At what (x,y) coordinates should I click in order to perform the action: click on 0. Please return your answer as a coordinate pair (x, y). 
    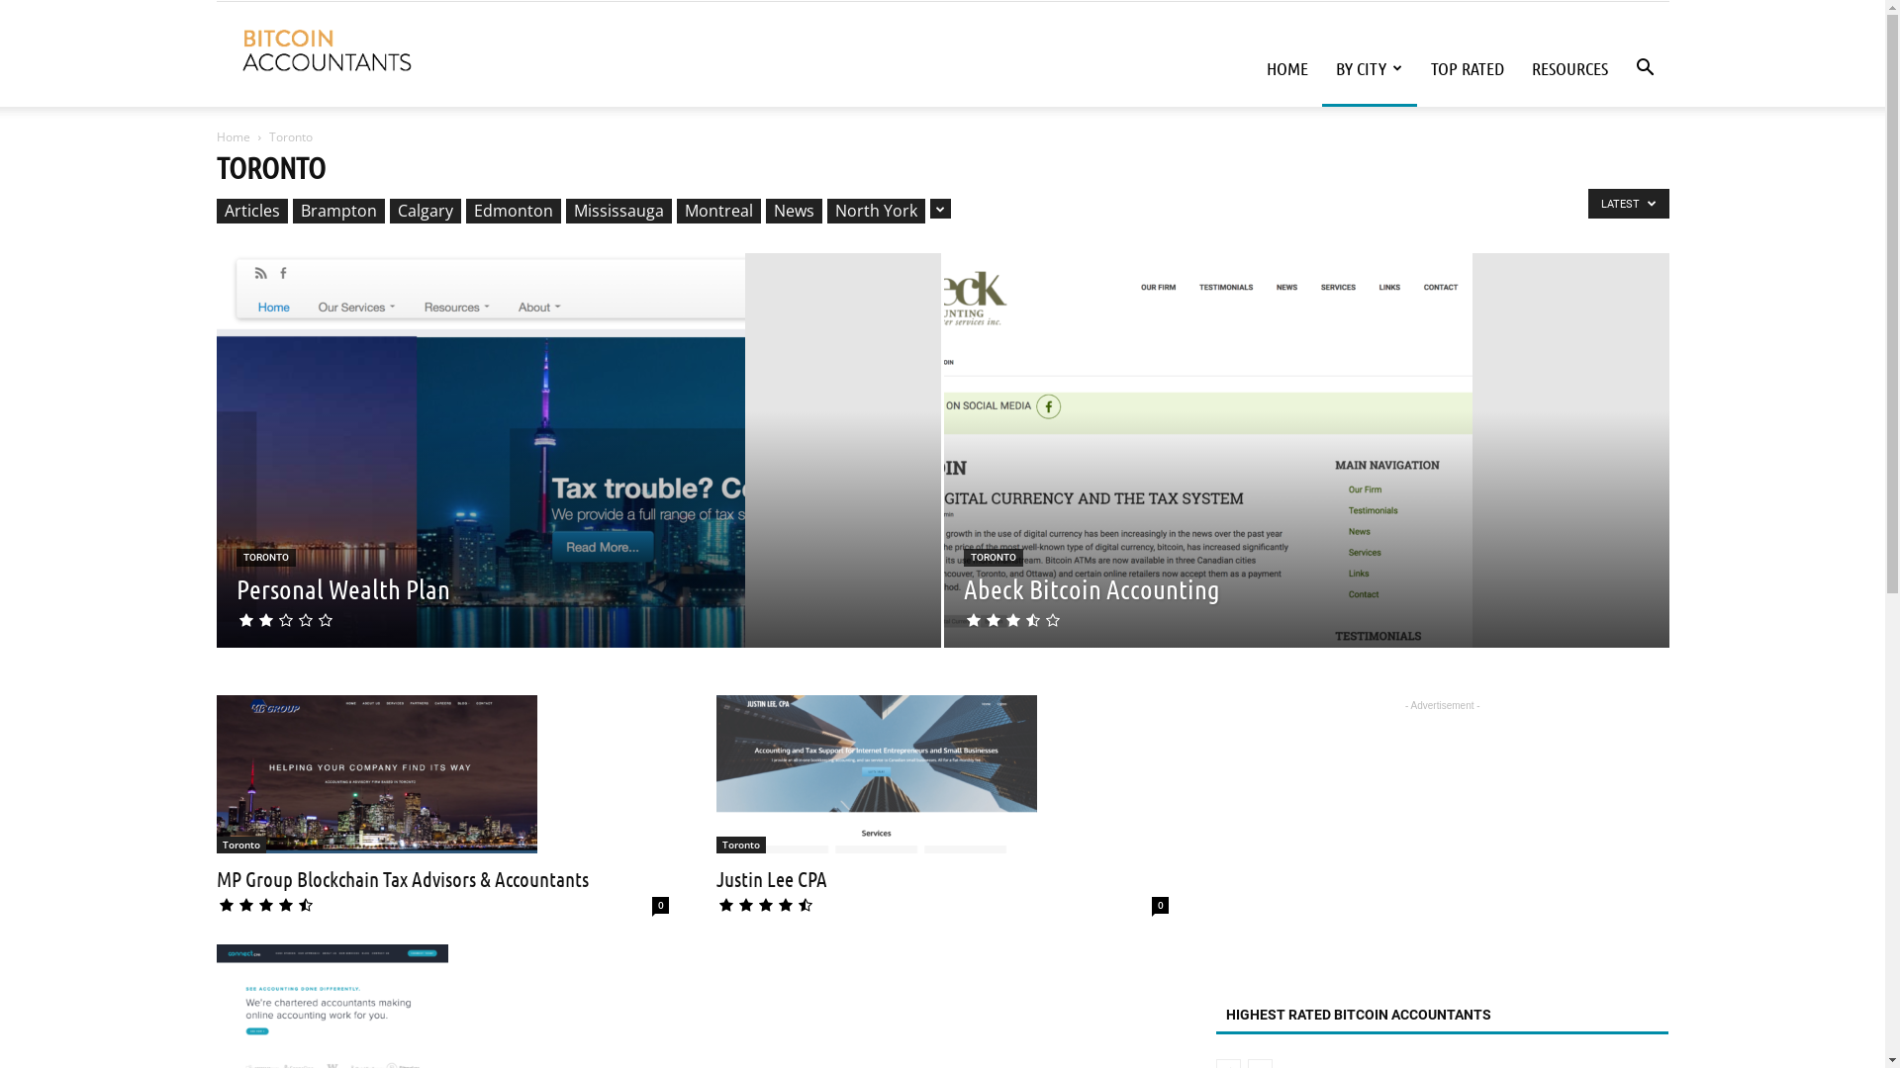
    Looking at the image, I should click on (1160, 906).